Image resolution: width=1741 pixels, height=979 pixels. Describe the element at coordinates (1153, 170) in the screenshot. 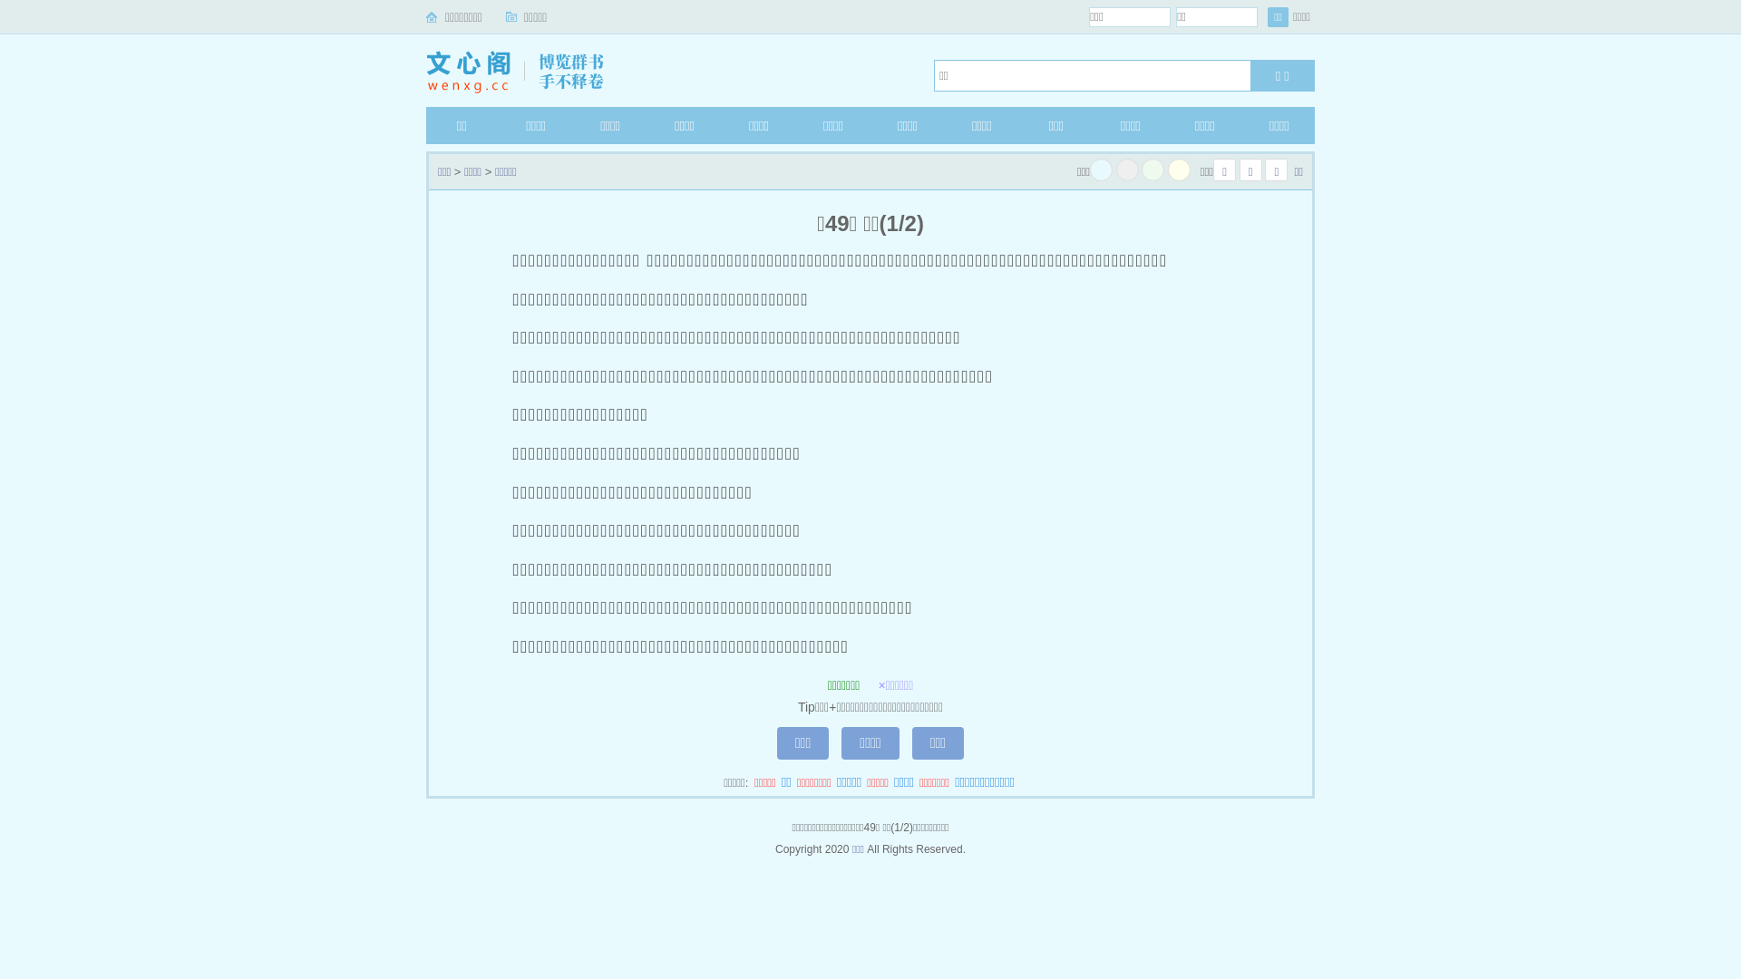

I see `  ` at that location.